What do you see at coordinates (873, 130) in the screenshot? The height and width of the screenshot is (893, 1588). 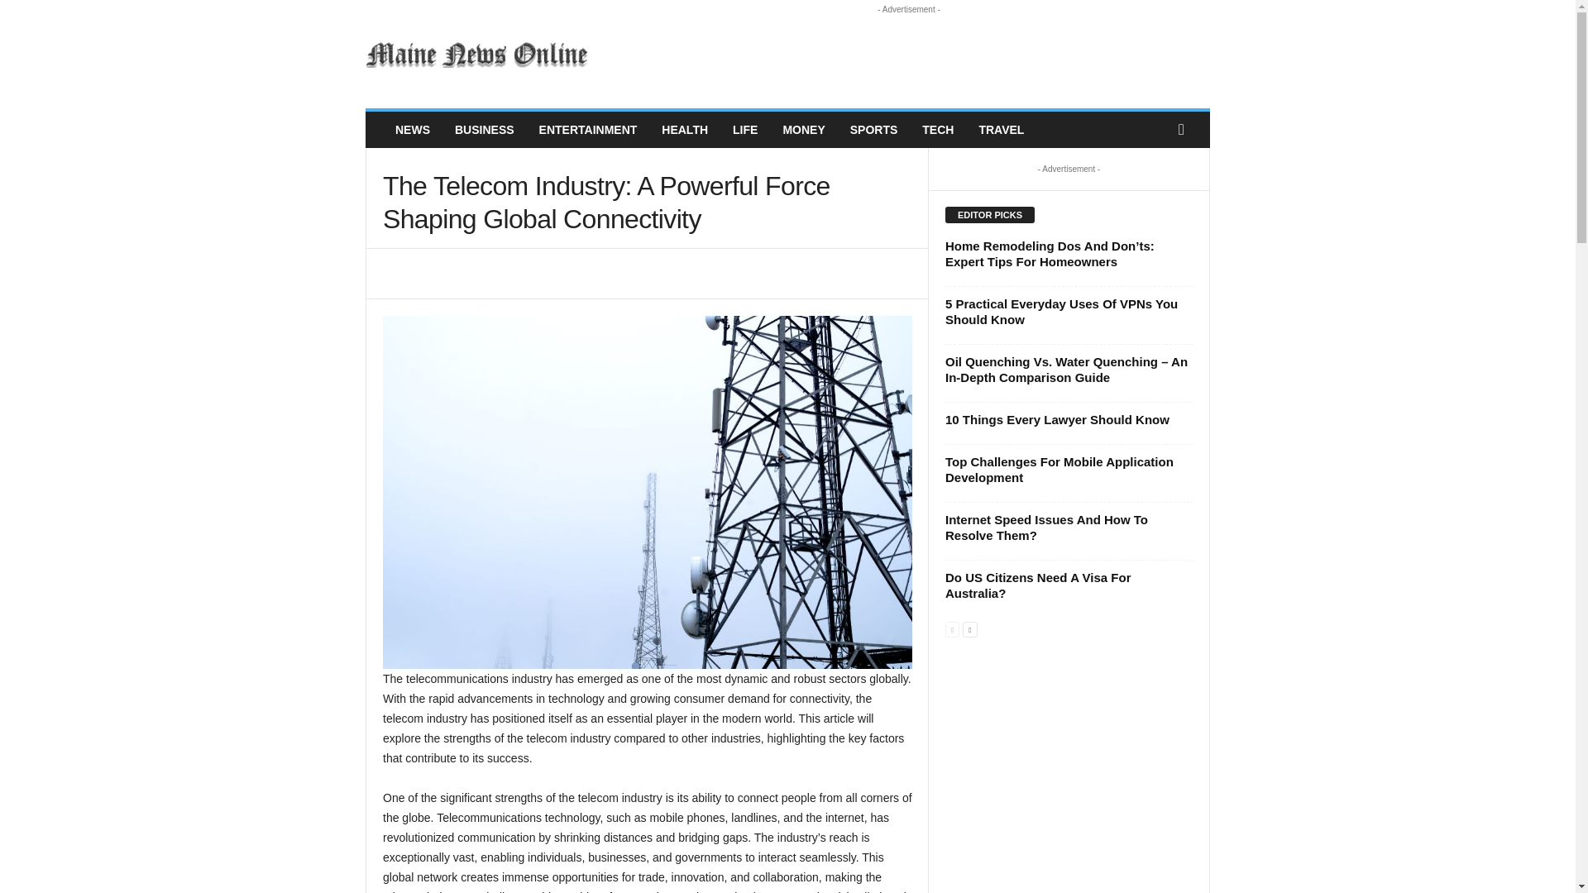 I see `SPORTS` at bounding box center [873, 130].